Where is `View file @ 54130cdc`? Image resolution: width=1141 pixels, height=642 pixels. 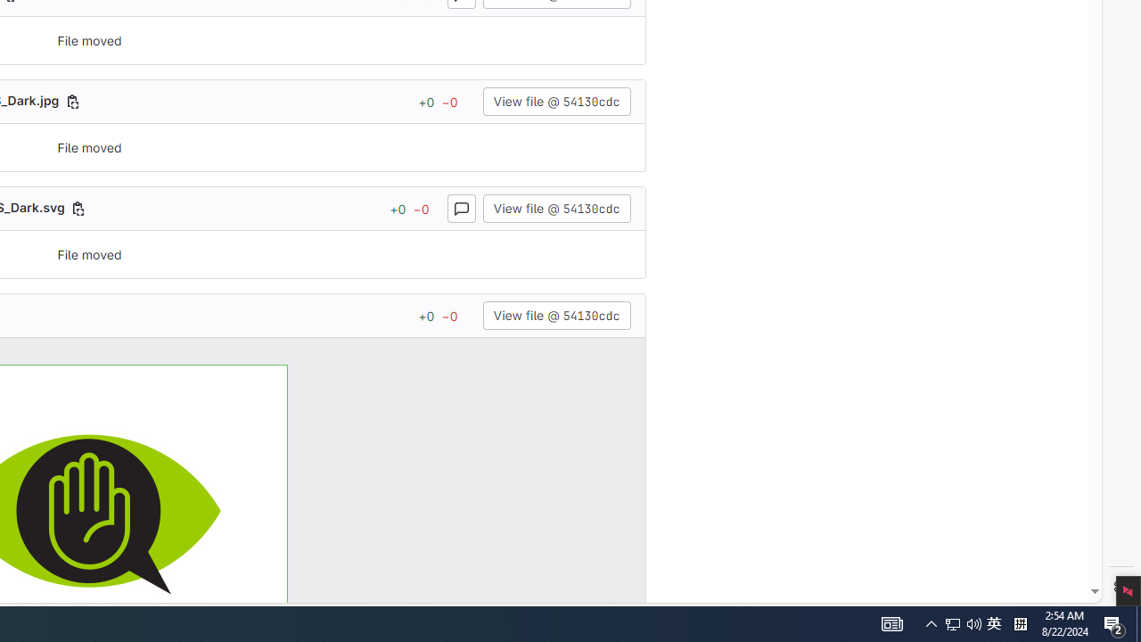 View file @ 54130cdc is located at coordinates (556, 316).